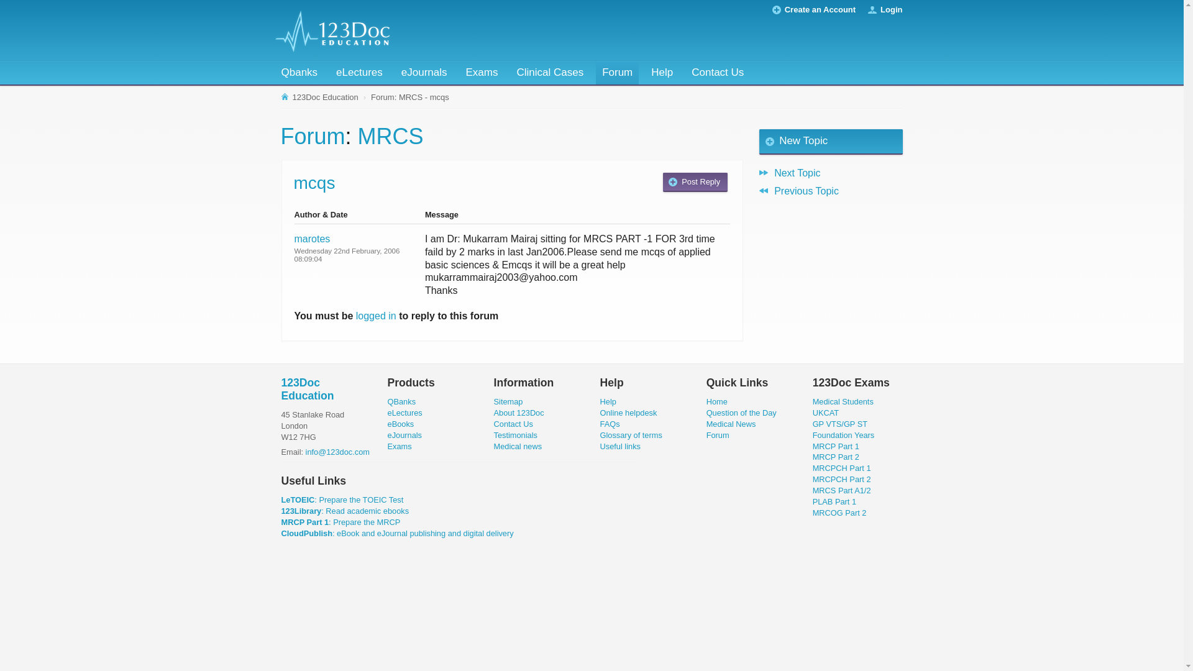 This screenshot has height=671, width=1193. What do you see at coordinates (321, 98) in the screenshot?
I see `123Doc Education` at bounding box center [321, 98].